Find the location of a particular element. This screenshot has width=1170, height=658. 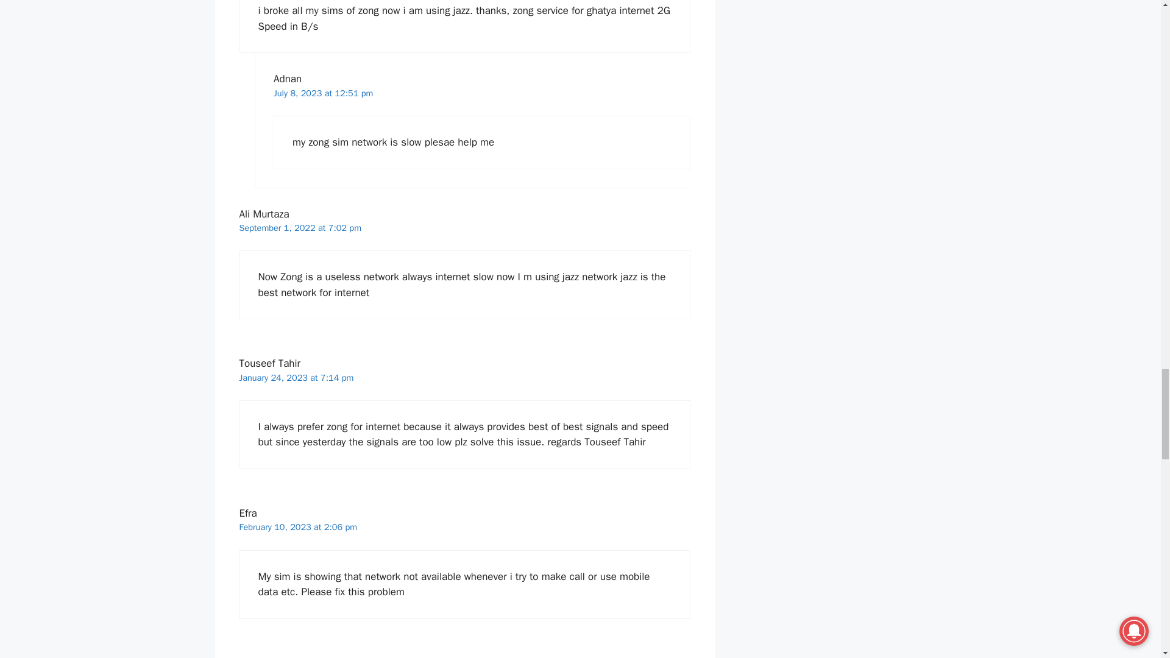

September 1, 2022 at 7:02 pm is located at coordinates (299, 228).